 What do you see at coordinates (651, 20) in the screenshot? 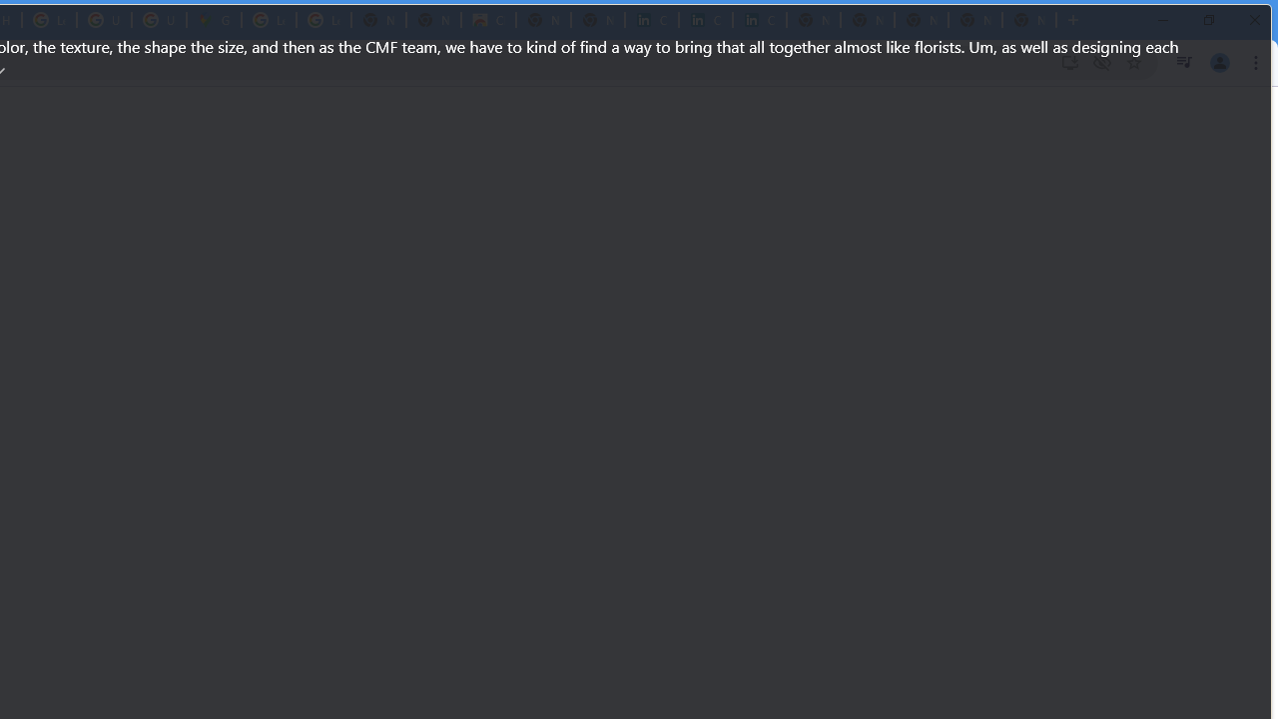
I see `Cookie Policy | LinkedIn` at bounding box center [651, 20].